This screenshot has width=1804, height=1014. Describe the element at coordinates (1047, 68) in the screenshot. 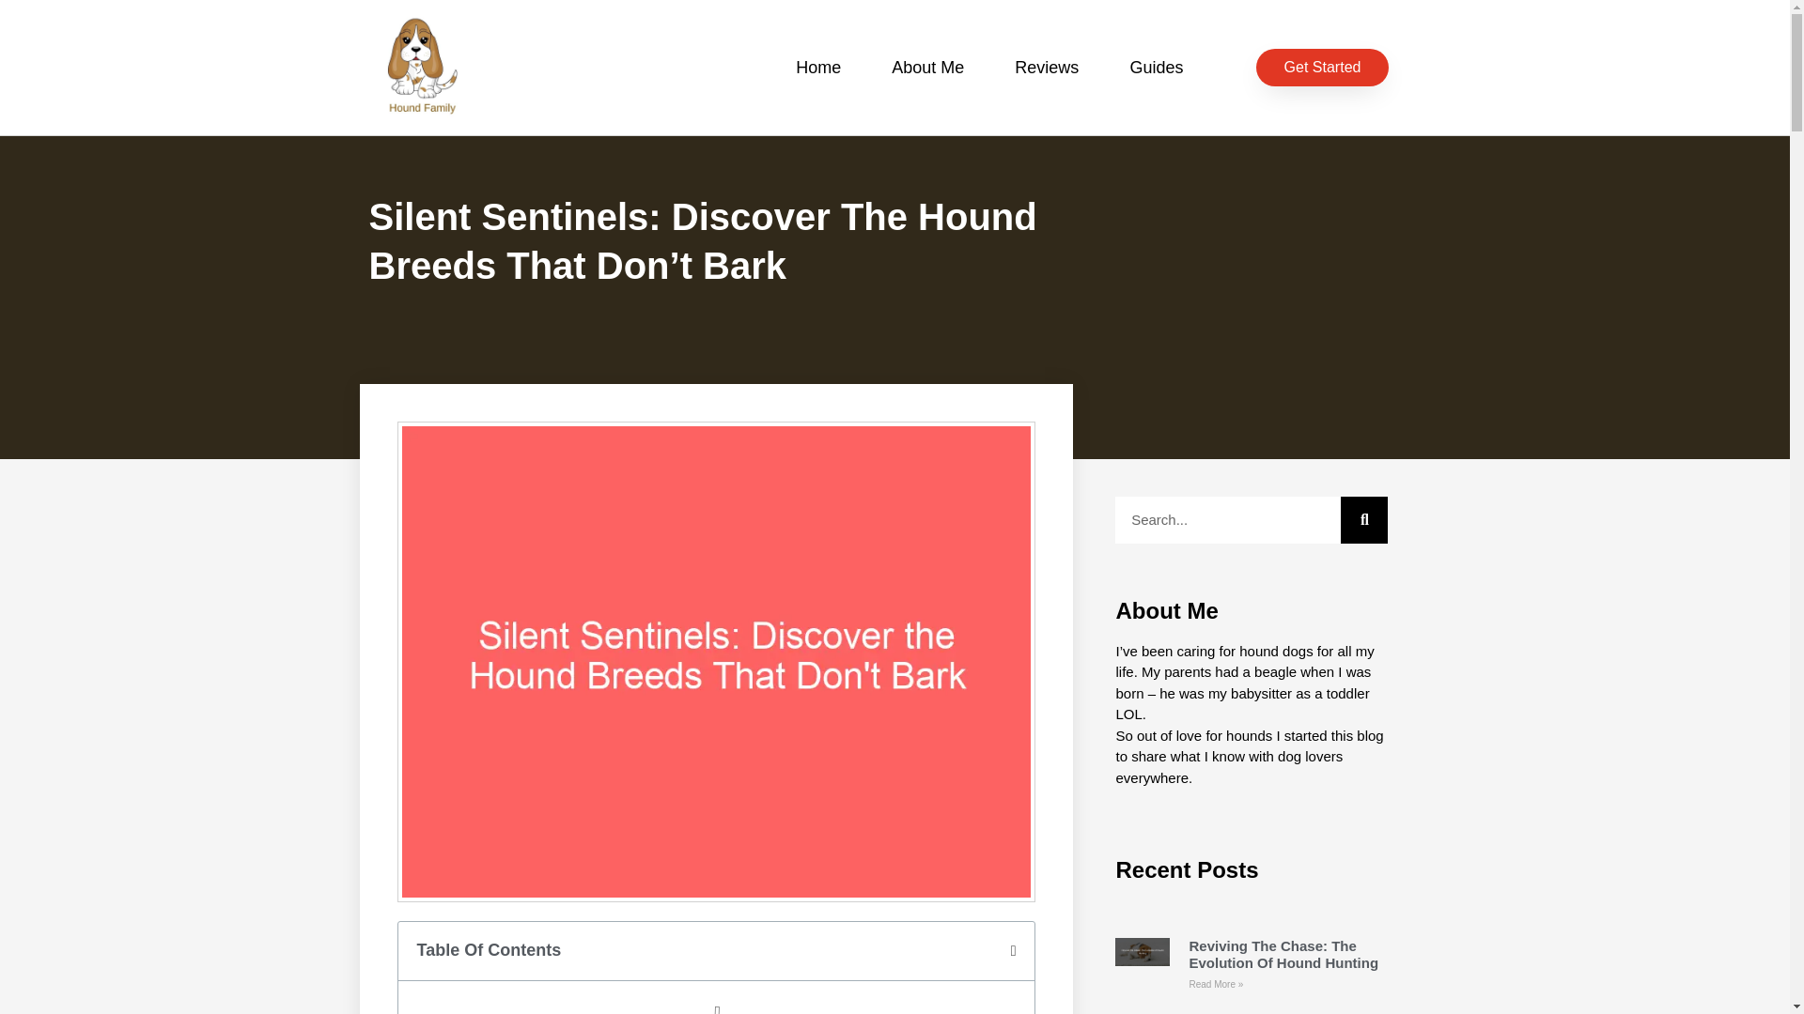

I see `Reviews` at that location.